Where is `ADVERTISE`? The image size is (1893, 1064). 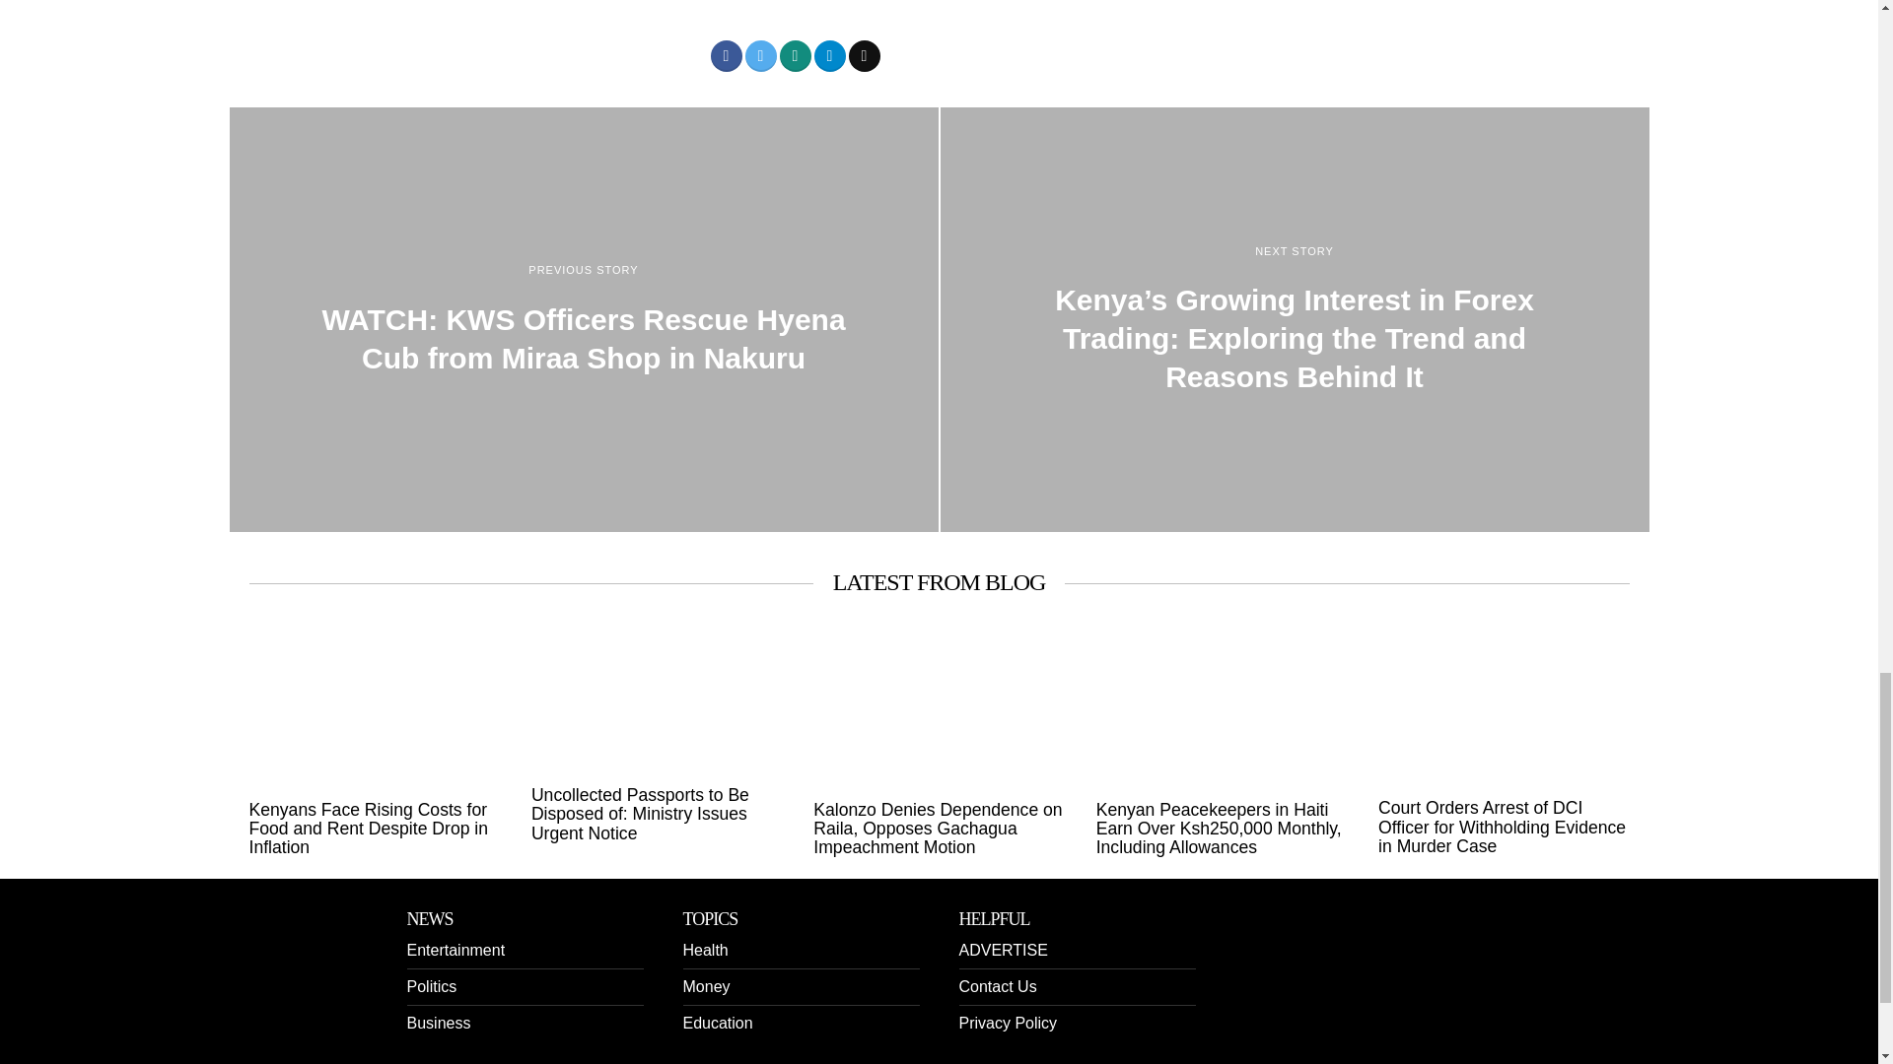
ADVERTISE is located at coordinates (1002, 950).